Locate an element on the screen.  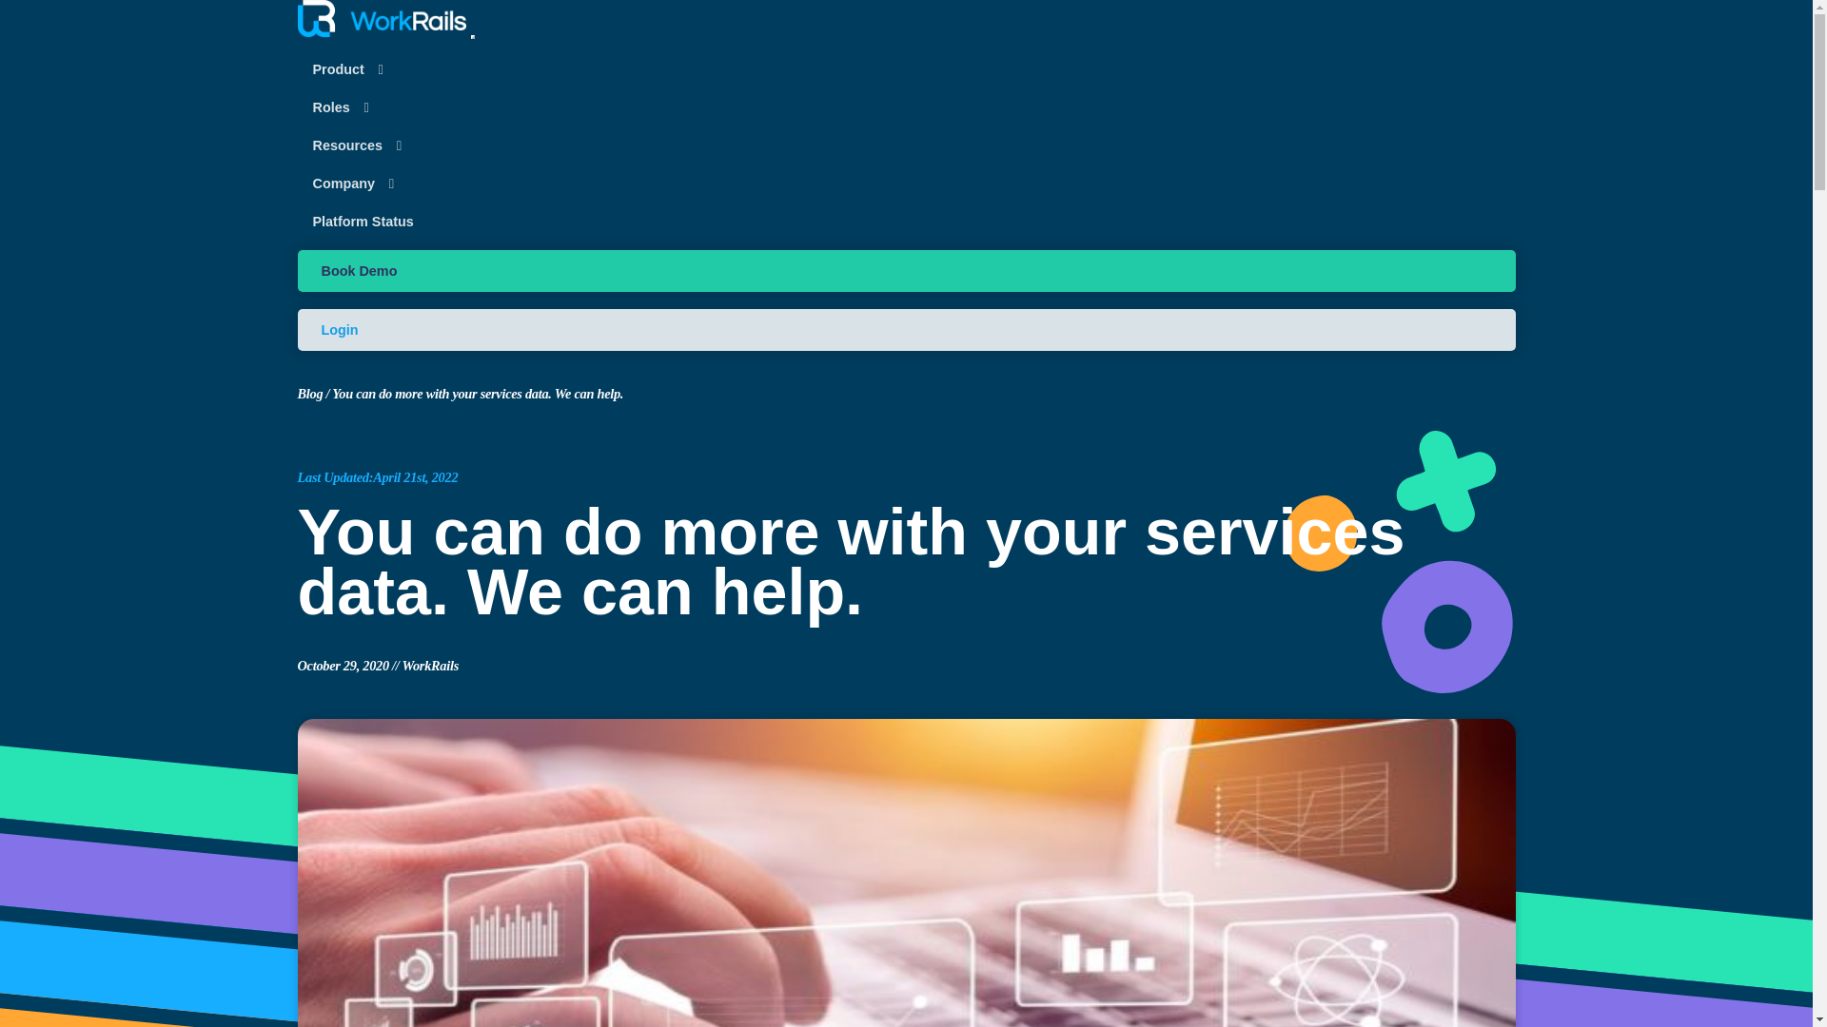
Roles is located at coordinates (346, 108).